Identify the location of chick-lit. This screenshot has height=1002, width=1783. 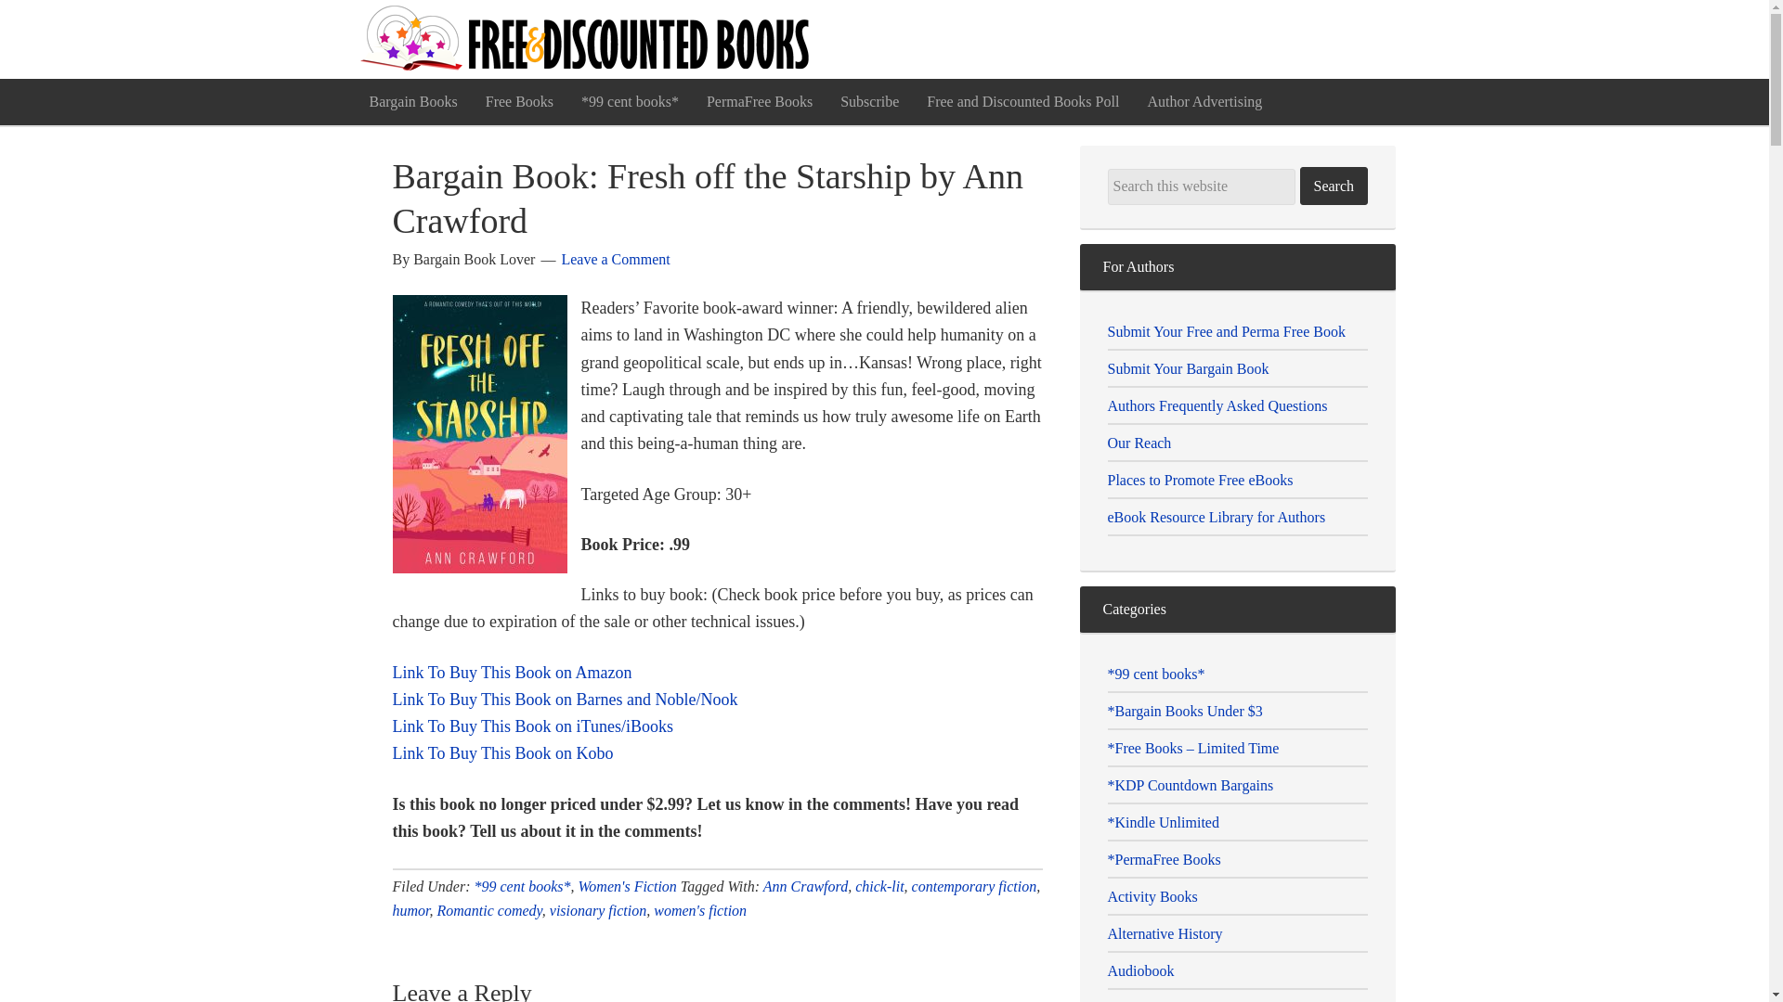
(879, 887).